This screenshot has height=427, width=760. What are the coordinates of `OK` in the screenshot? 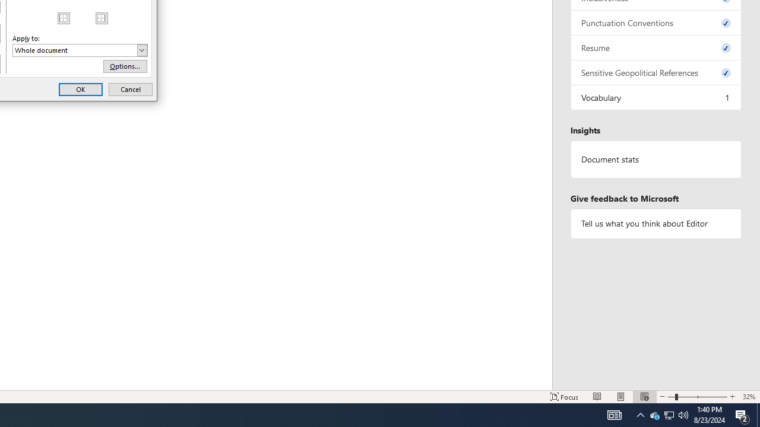 It's located at (614, 415).